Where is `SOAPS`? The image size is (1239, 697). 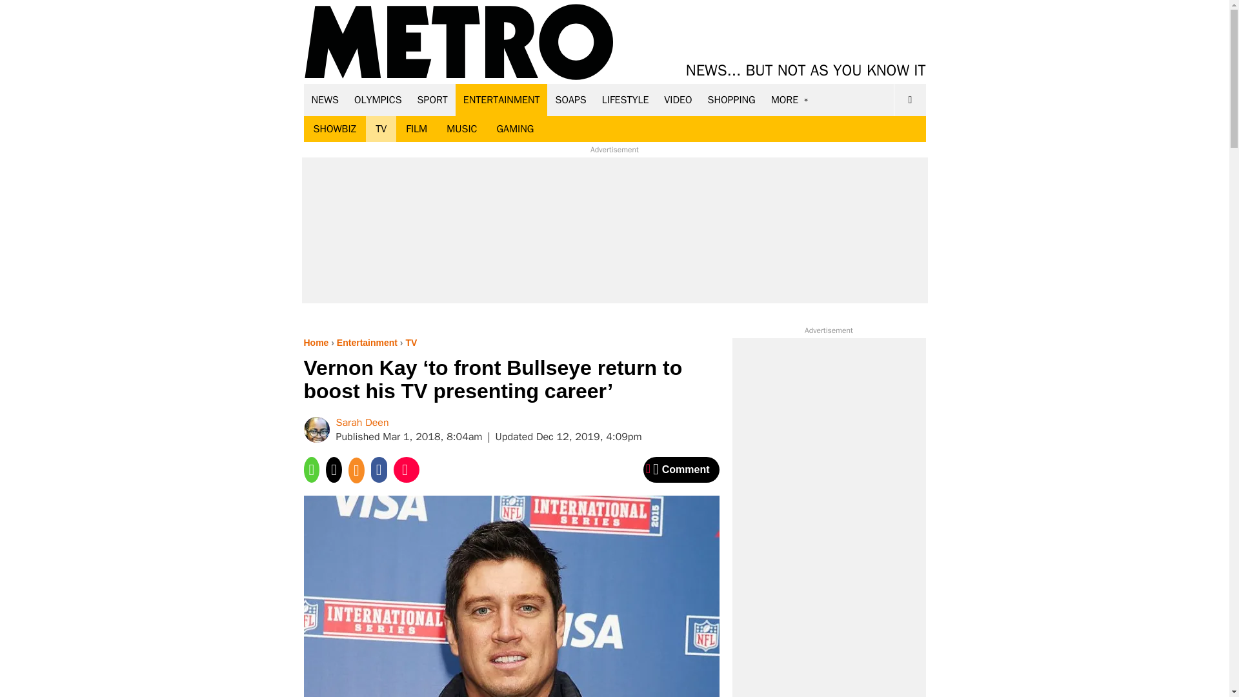 SOAPS is located at coordinates (570, 99).